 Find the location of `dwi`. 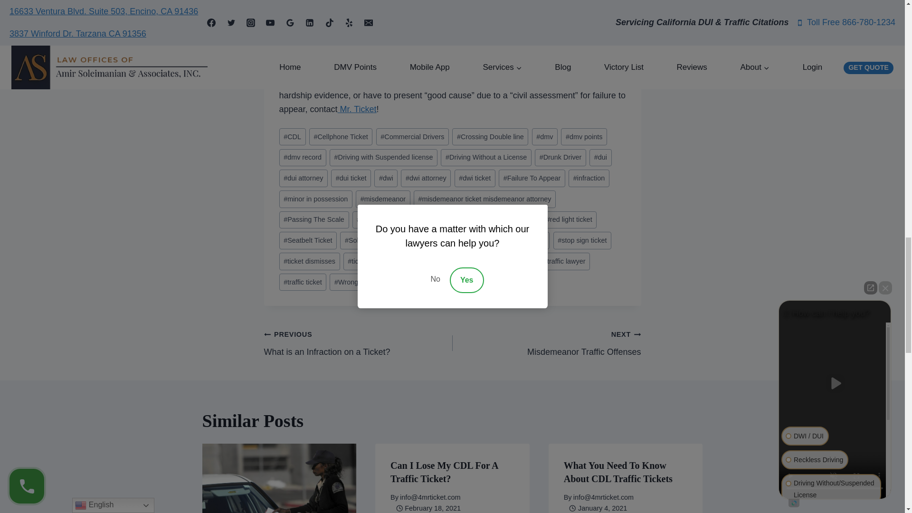

dwi is located at coordinates (386, 179).